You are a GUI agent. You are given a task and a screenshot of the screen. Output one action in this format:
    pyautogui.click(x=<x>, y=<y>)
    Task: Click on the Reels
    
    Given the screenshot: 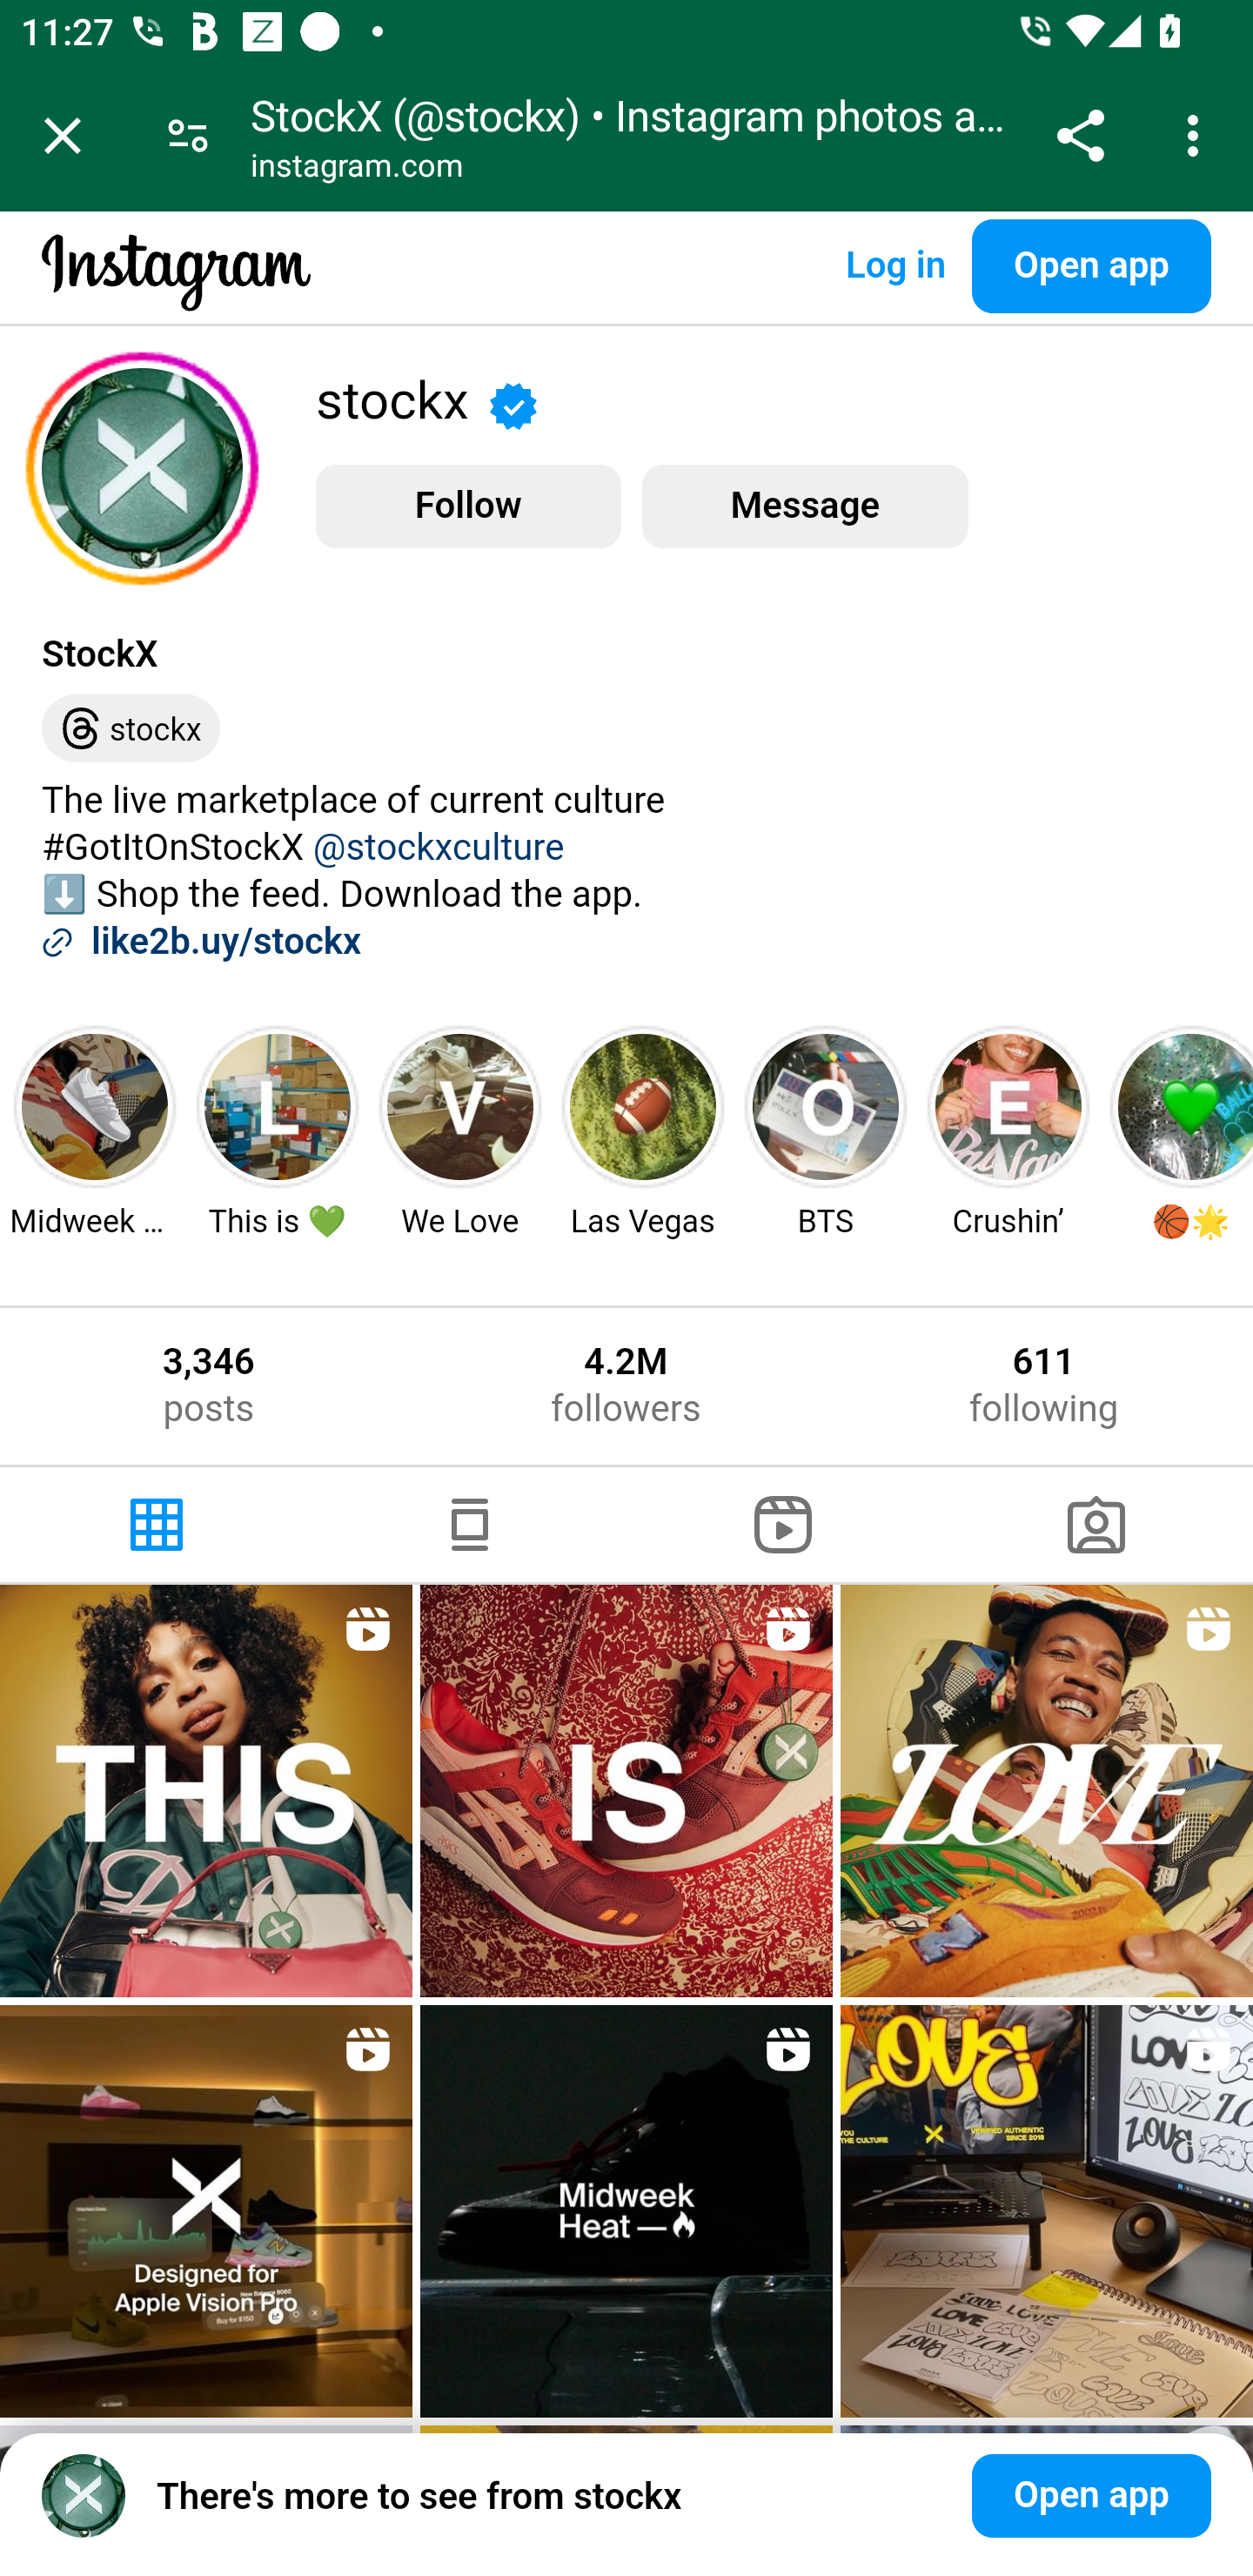 What is the action you would take?
    pyautogui.click(x=783, y=1525)
    